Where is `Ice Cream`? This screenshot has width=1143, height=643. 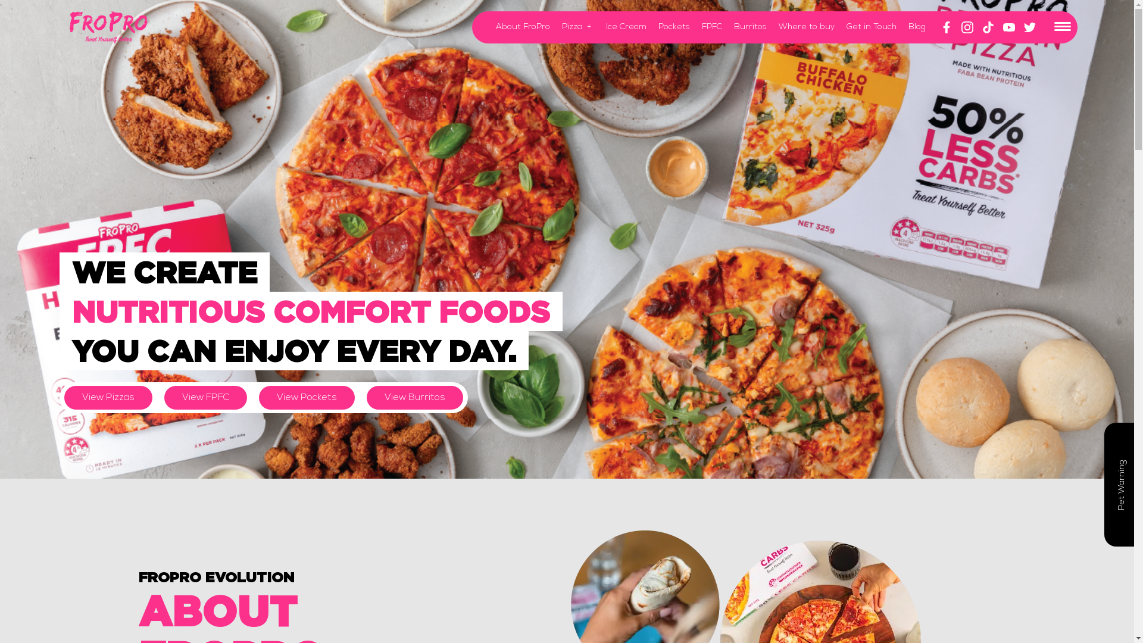 Ice Cream is located at coordinates (626, 27).